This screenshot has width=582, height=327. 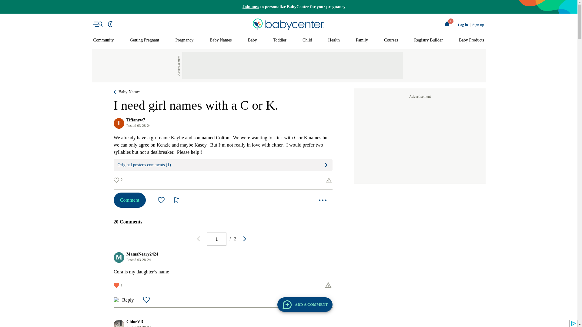 What do you see at coordinates (478, 25) in the screenshot?
I see `Sign up` at bounding box center [478, 25].